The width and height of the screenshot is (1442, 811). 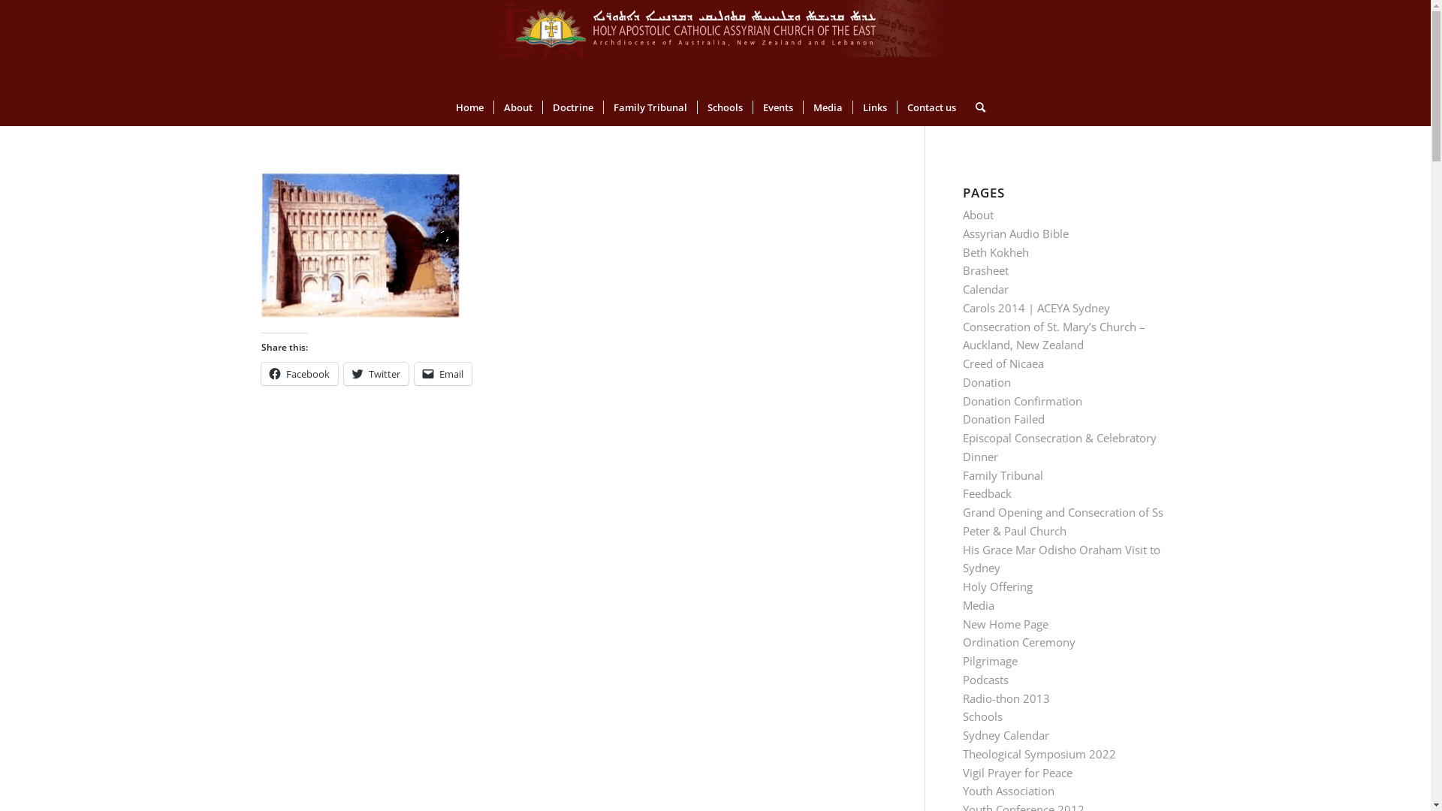 What do you see at coordinates (874, 107) in the screenshot?
I see `Links` at bounding box center [874, 107].